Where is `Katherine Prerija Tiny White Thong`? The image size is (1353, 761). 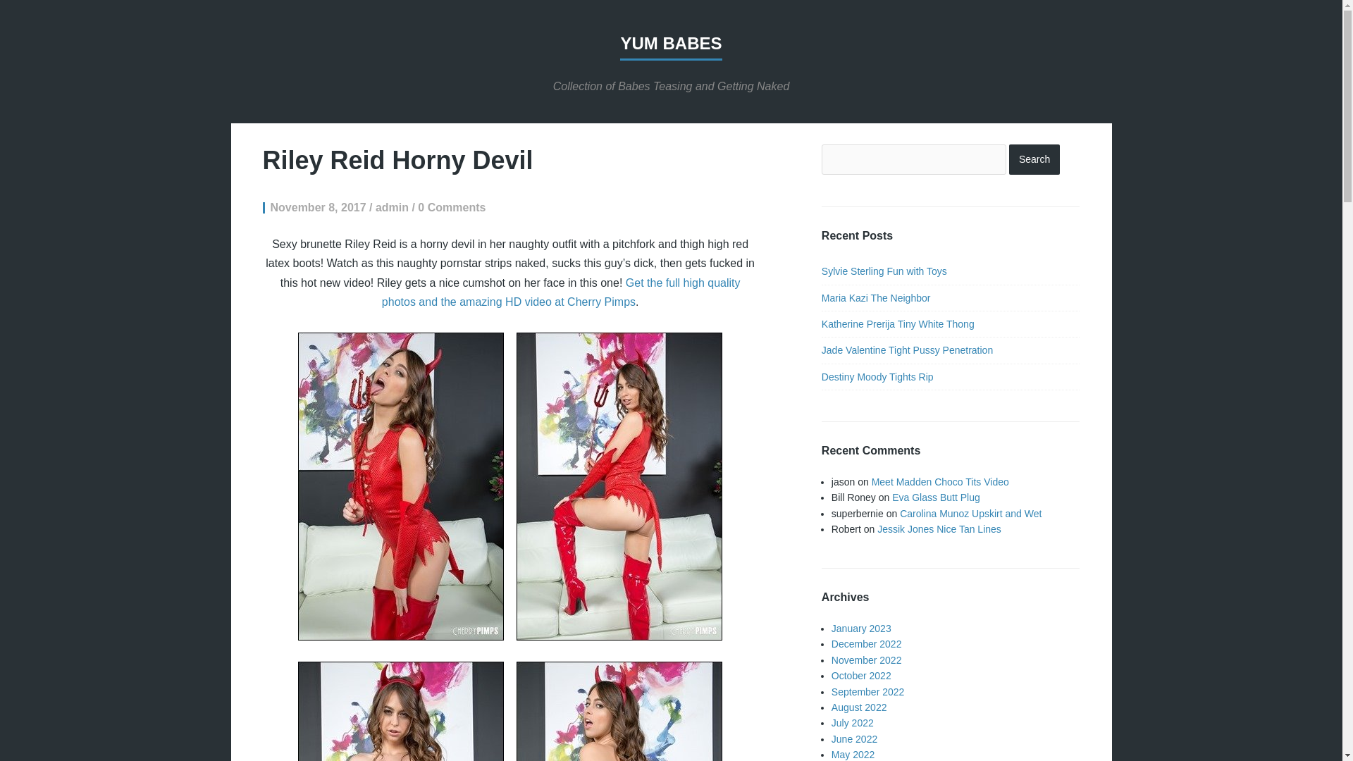
Katherine Prerija Tiny White Thong is located at coordinates (898, 324).